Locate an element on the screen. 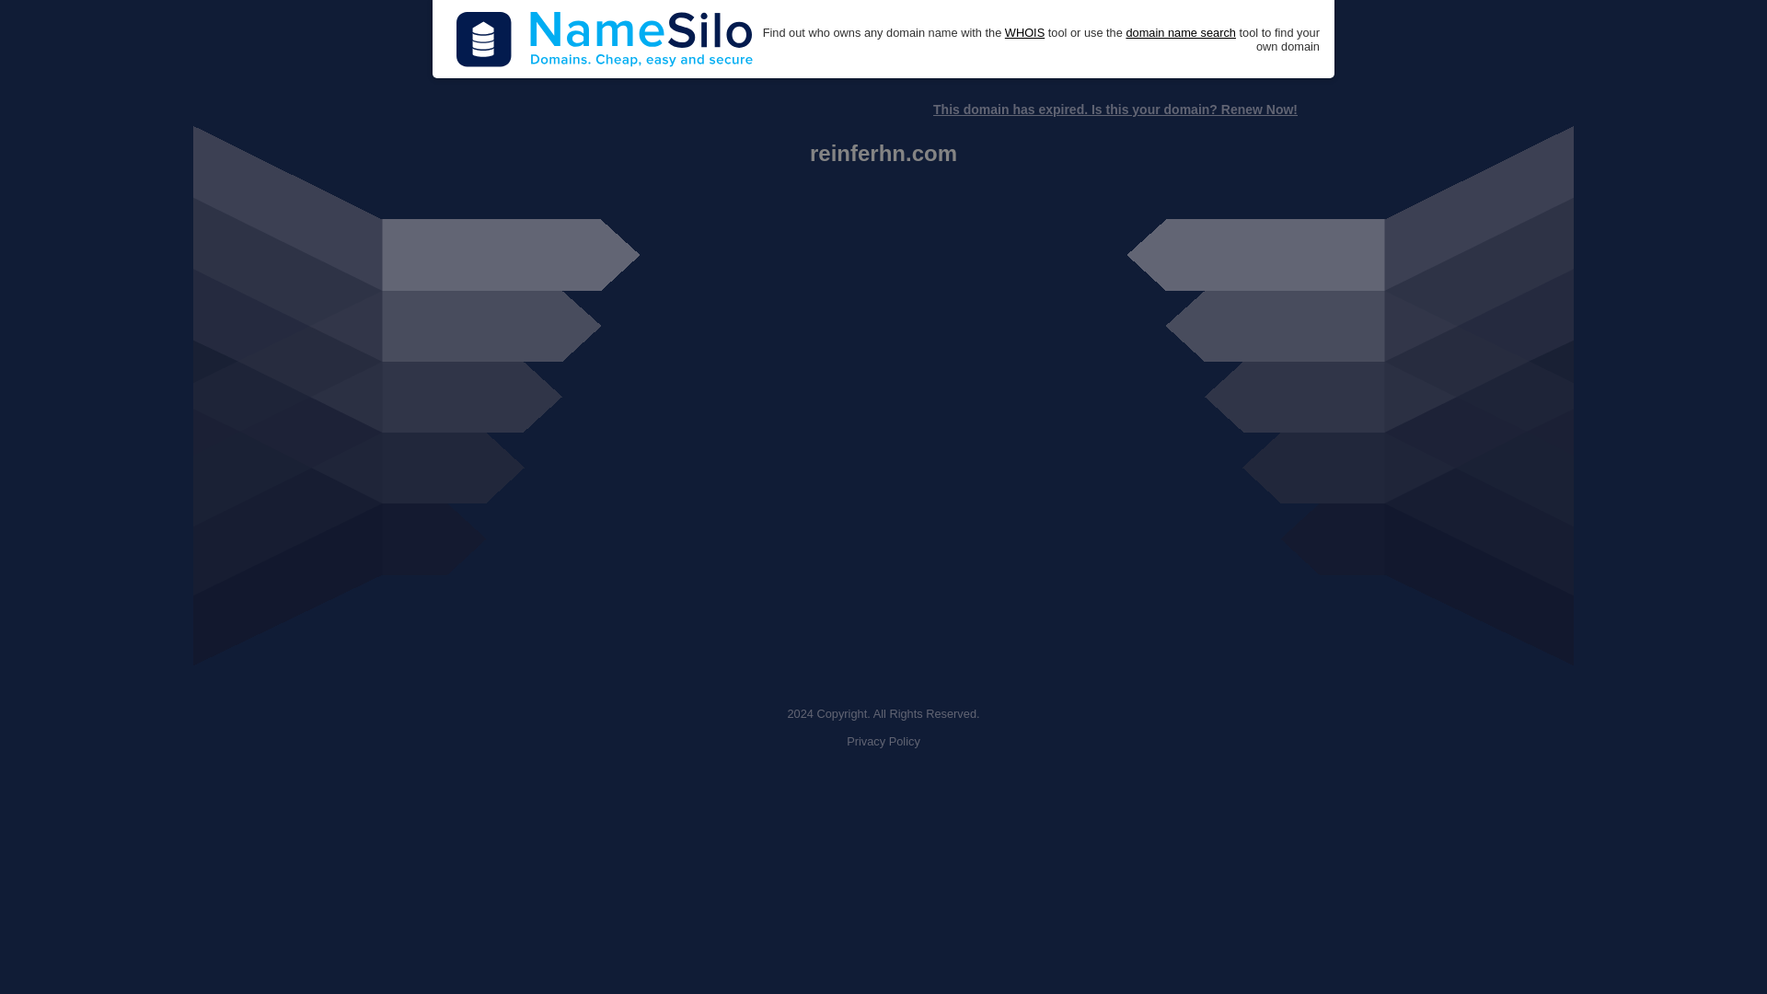  This domain has expired. Is this your domain? Renew Now! is located at coordinates (1114, 110).